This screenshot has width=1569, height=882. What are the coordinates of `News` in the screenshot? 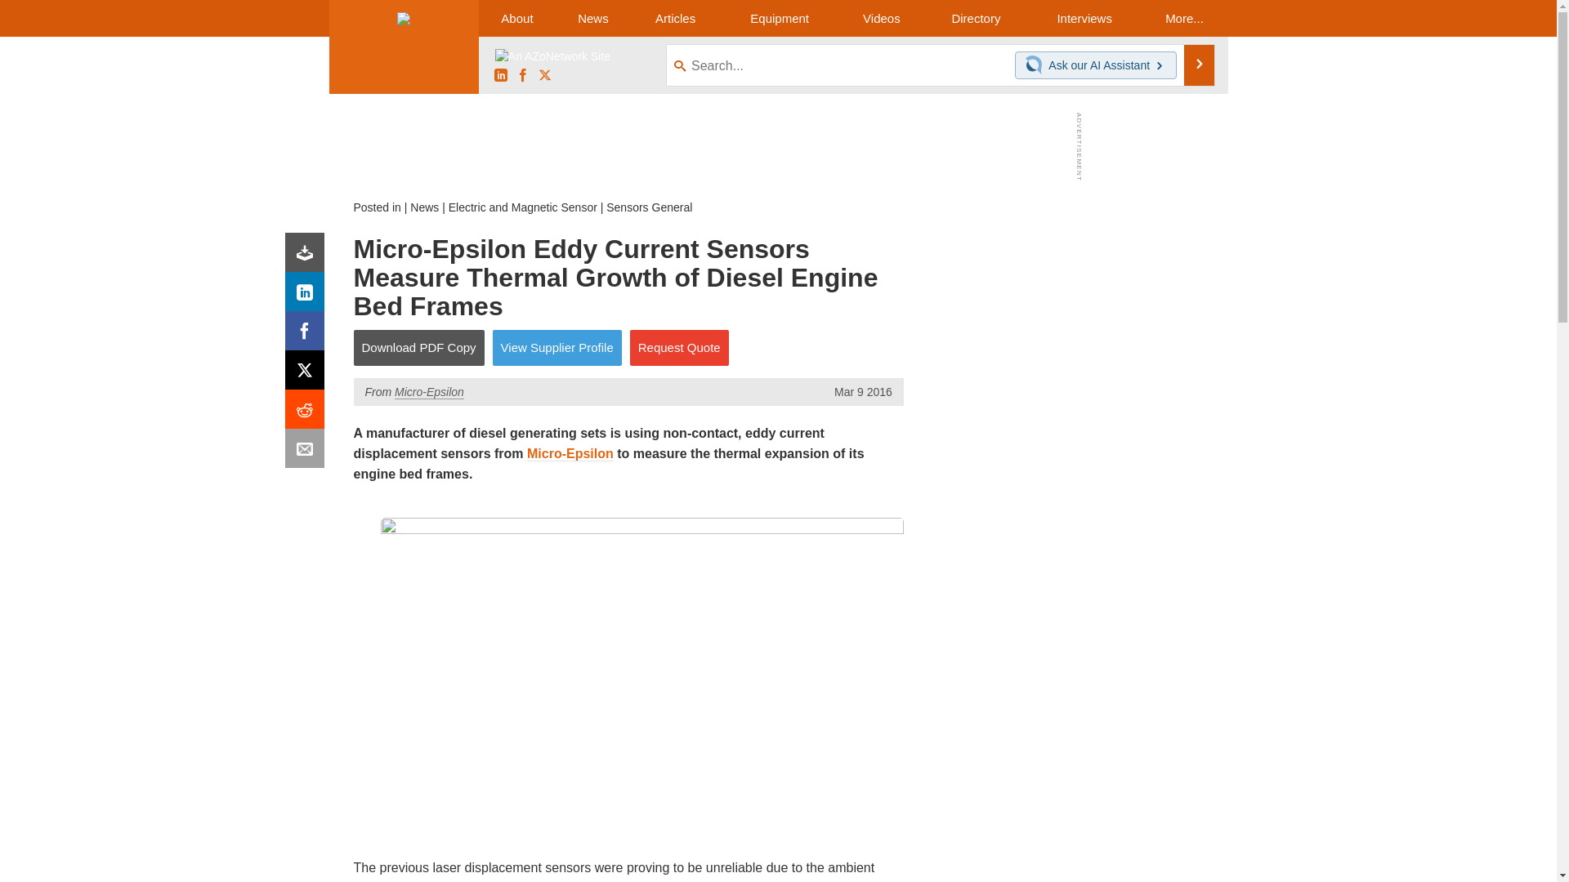 It's located at (592, 18).